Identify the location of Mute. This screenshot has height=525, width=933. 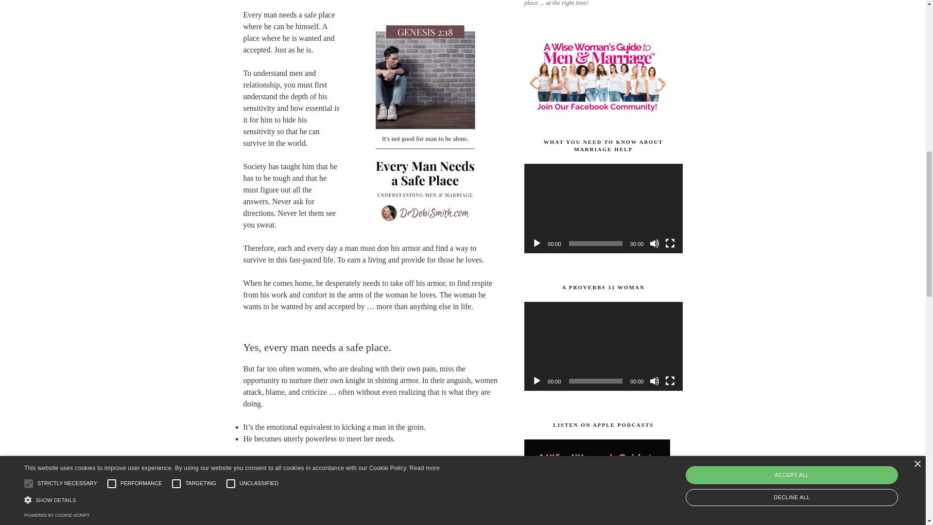
(654, 381).